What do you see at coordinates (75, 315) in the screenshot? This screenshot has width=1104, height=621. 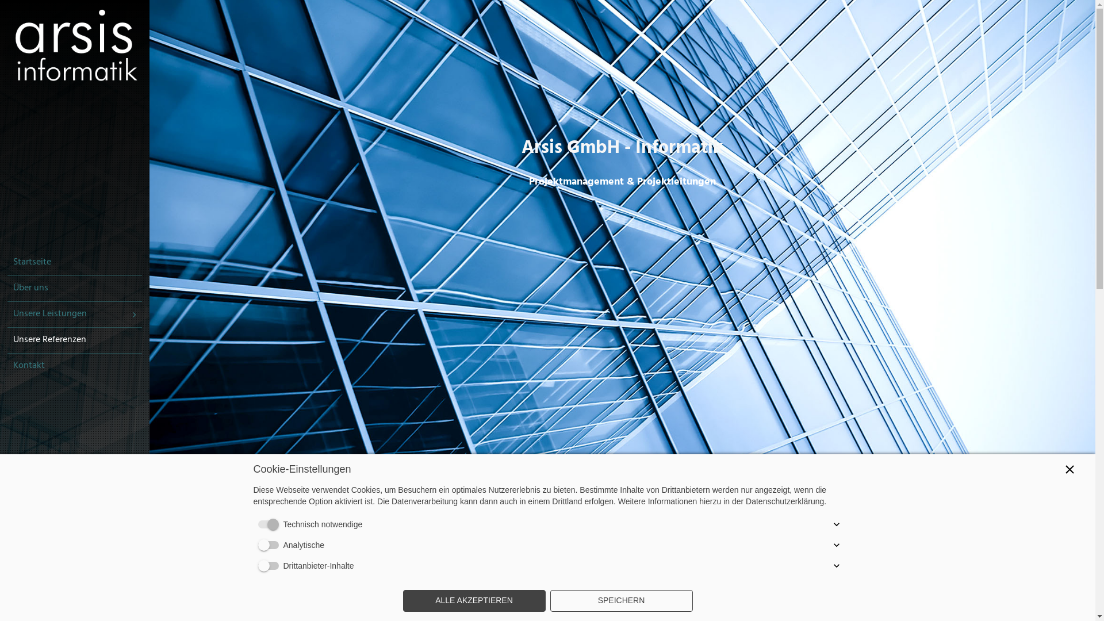 I see `Unsere Leistungen` at bounding box center [75, 315].